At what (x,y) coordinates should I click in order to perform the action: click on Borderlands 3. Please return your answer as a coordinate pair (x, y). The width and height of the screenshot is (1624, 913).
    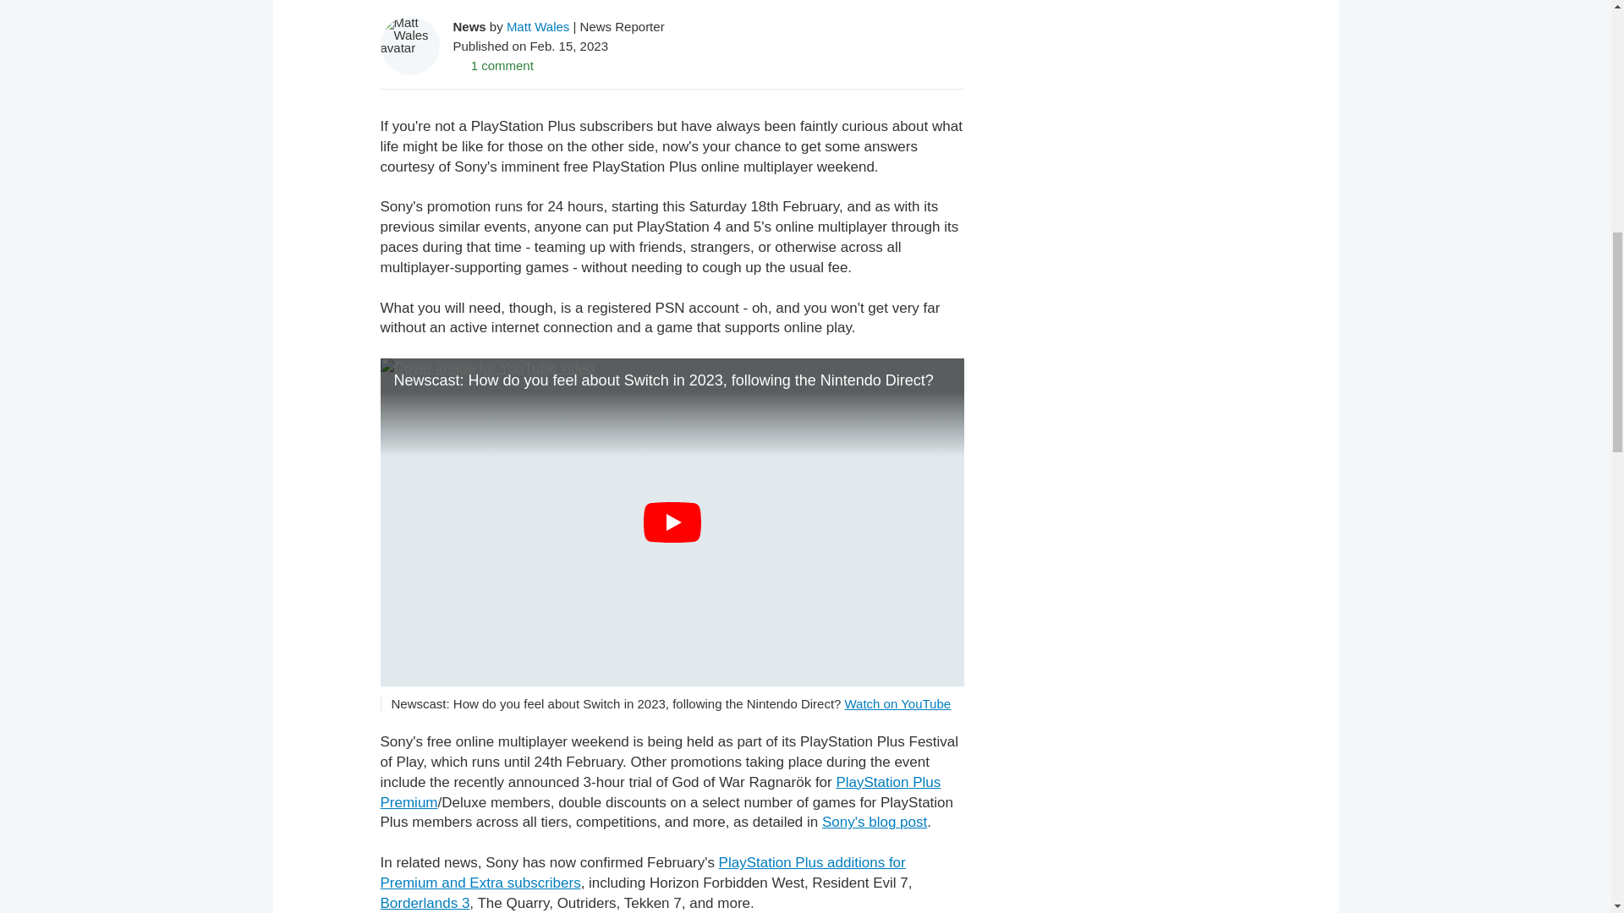
    Looking at the image, I should click on (425, 903).